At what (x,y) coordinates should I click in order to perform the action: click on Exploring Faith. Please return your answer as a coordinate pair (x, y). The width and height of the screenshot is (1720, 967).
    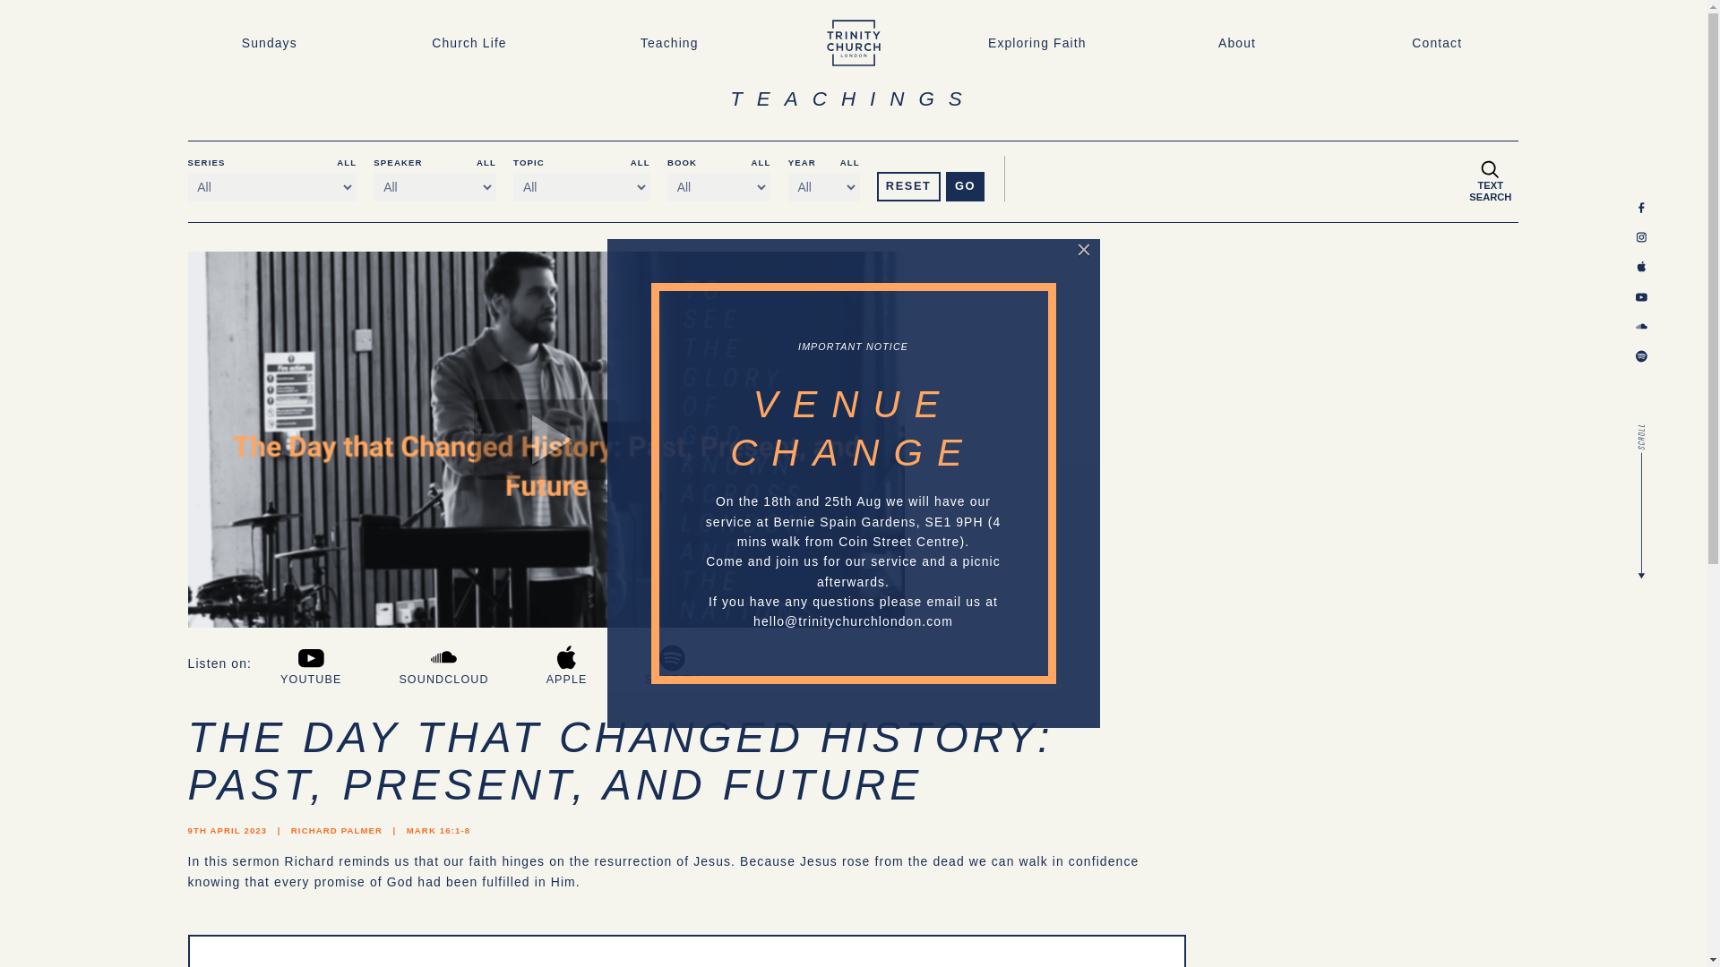
    Looking at the image, I should click on (1037, 43).